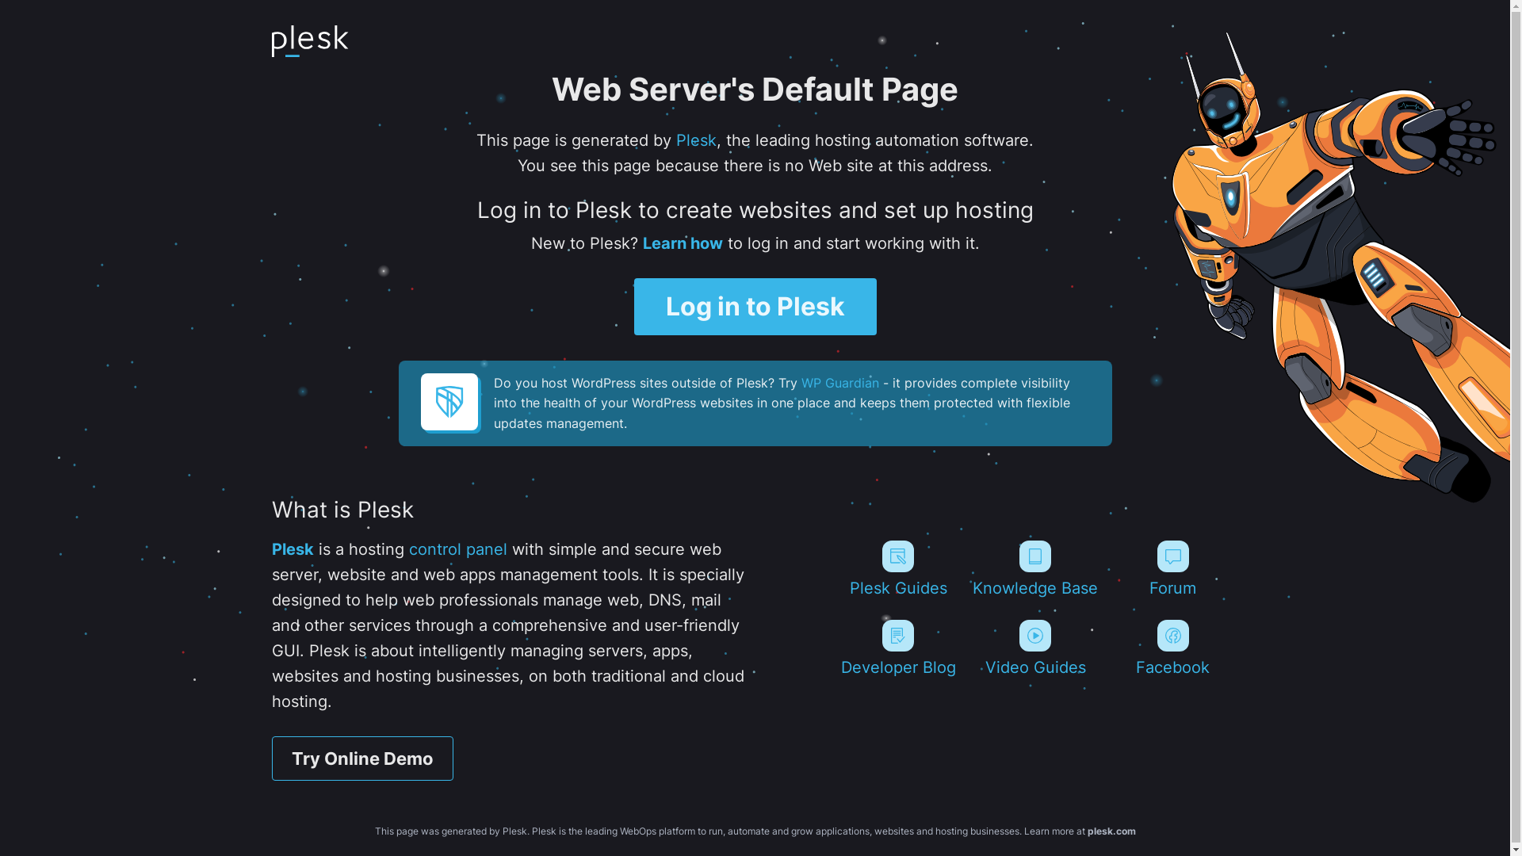 The image size is (1522, 856). Describe the element at coordinates (897, 648) in the screenshot. I see `Developer Blog` at that location.